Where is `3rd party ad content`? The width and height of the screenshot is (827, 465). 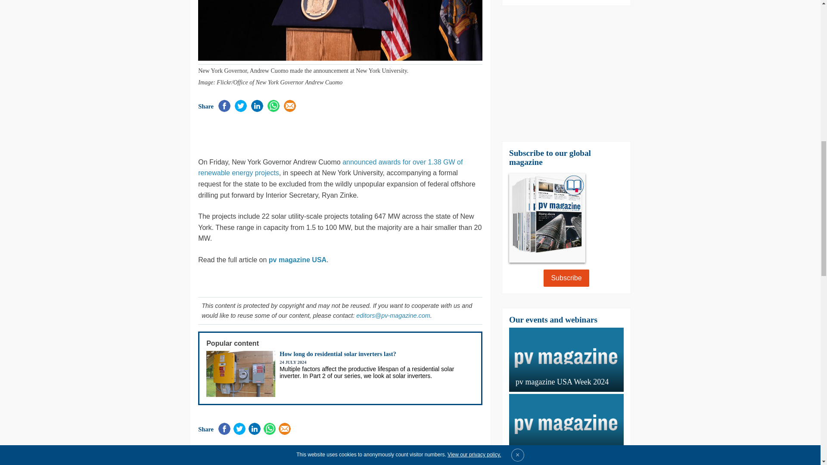
3rd party ad content is located at coordinates (299, 133).